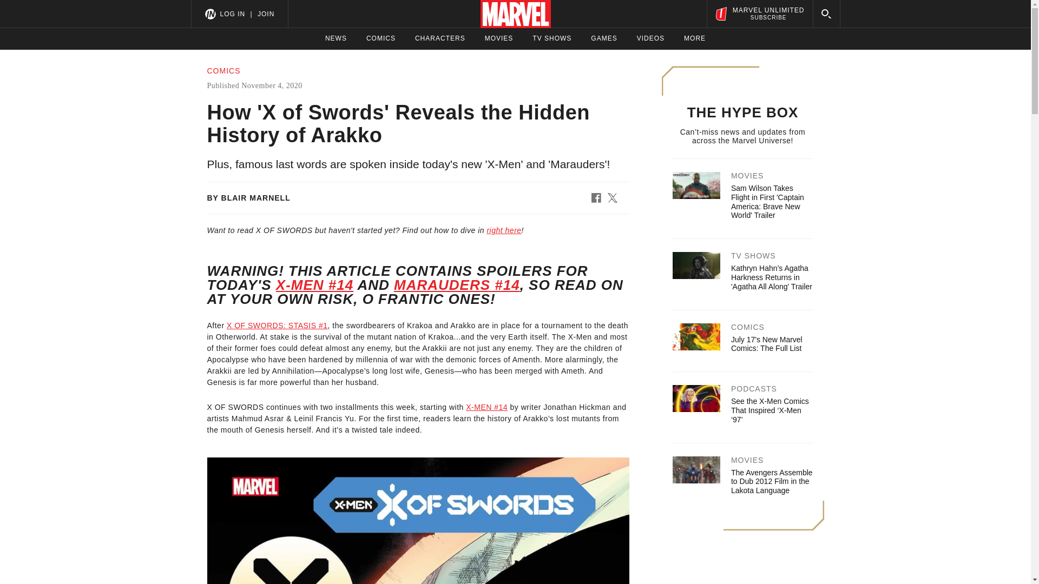  I want to click on JOIN, so click(266, 14).